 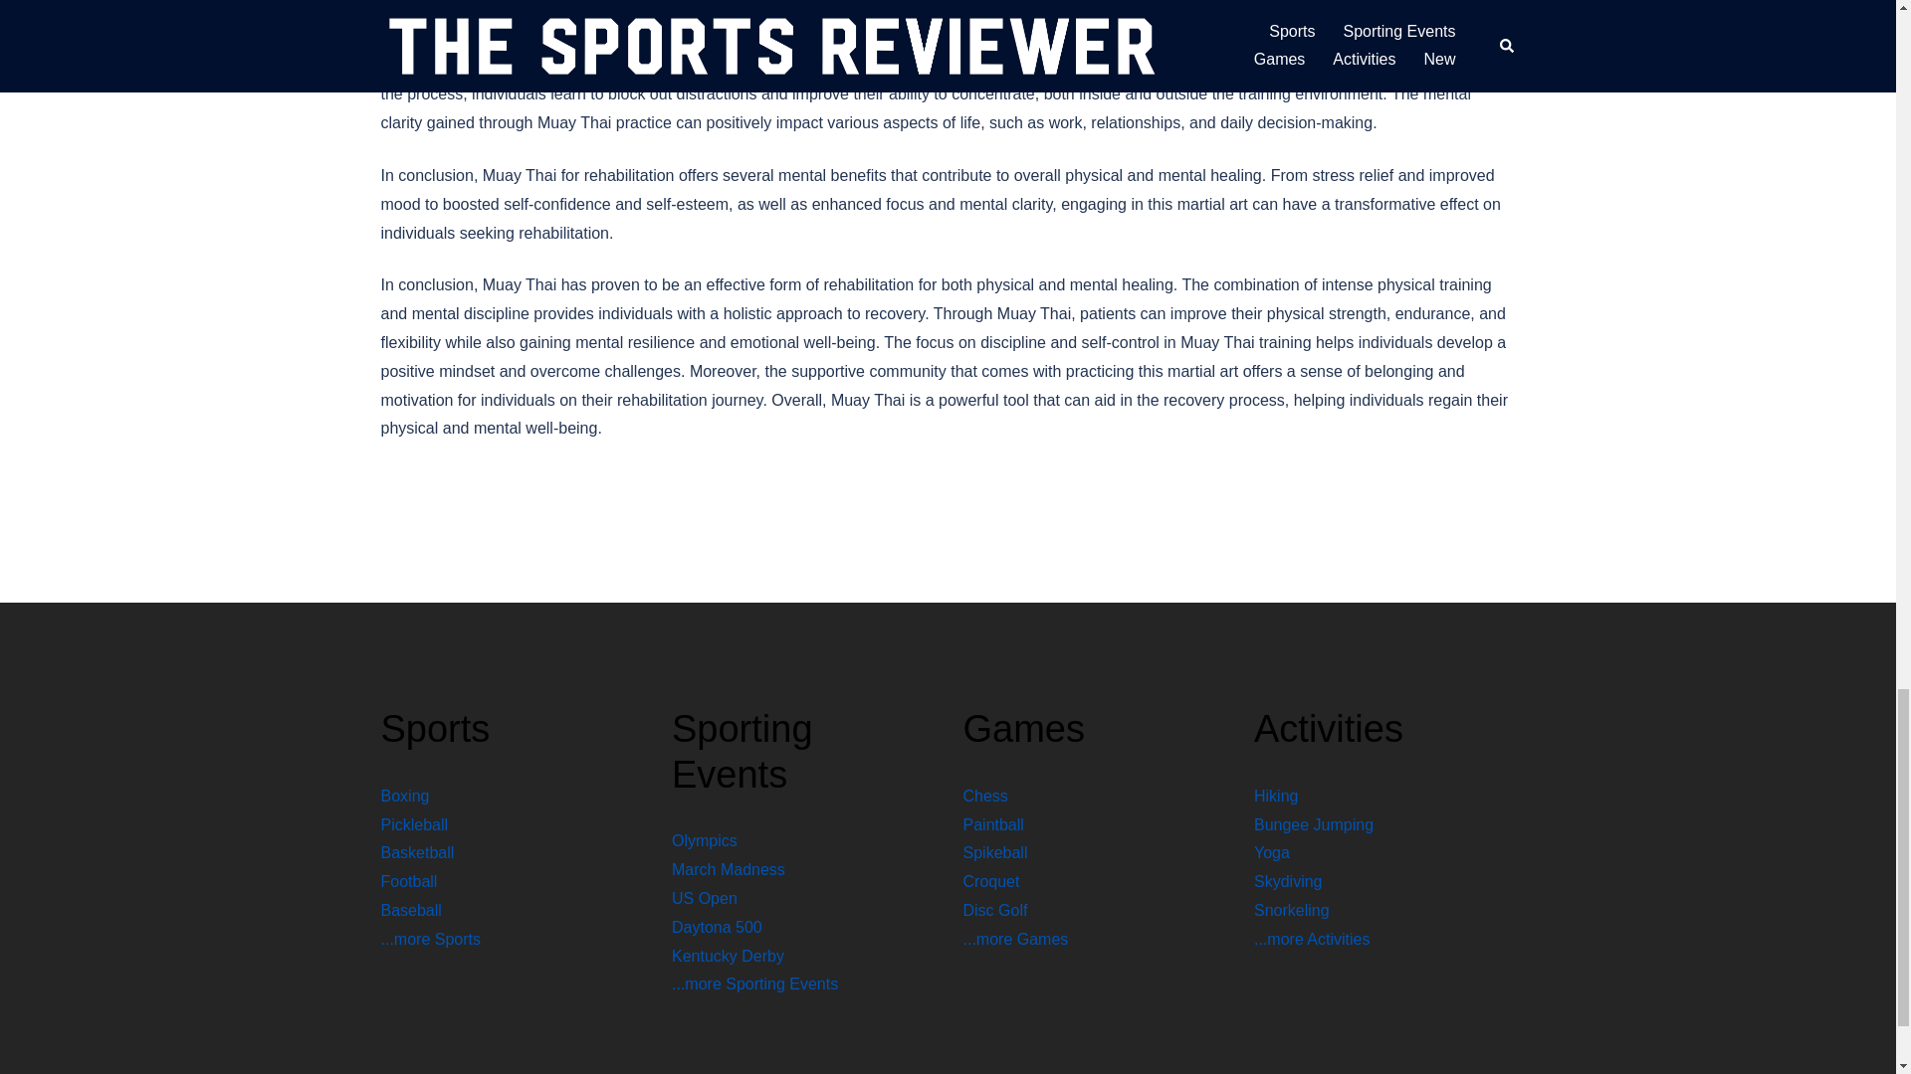 I want to click on Paintball, so click(x=993, y=824).